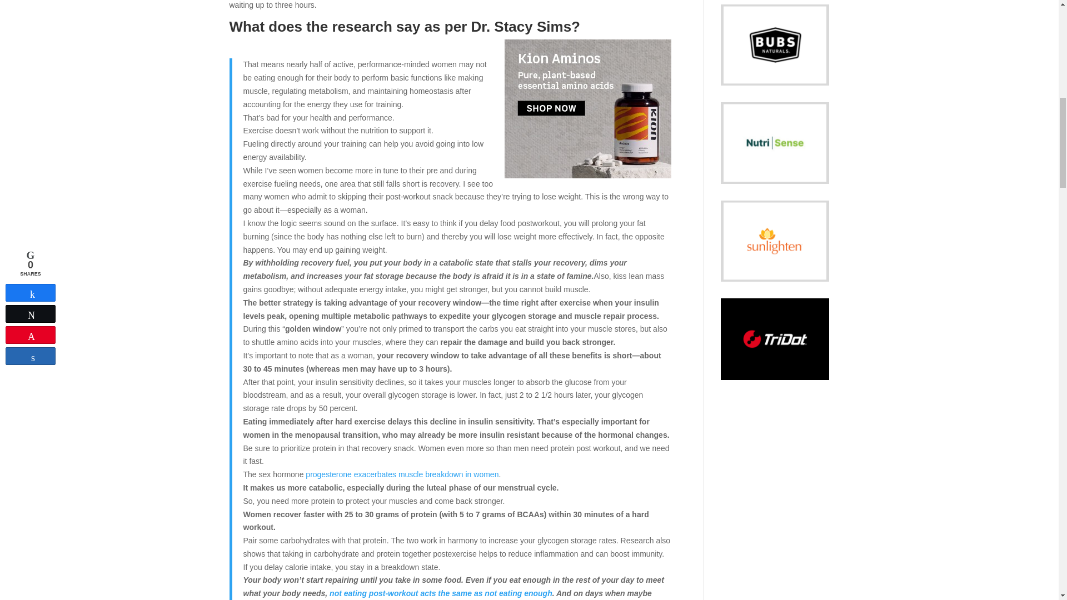 The width and height of the screenshot is (1067, 600). What do you see at coordinates (441, 593) in the screenshot?
I see `not eating post-workout acts the same as not eating enough` at bounding box center [441, 593].